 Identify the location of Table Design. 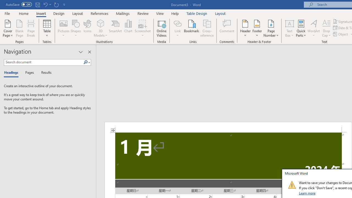
(197, 13).